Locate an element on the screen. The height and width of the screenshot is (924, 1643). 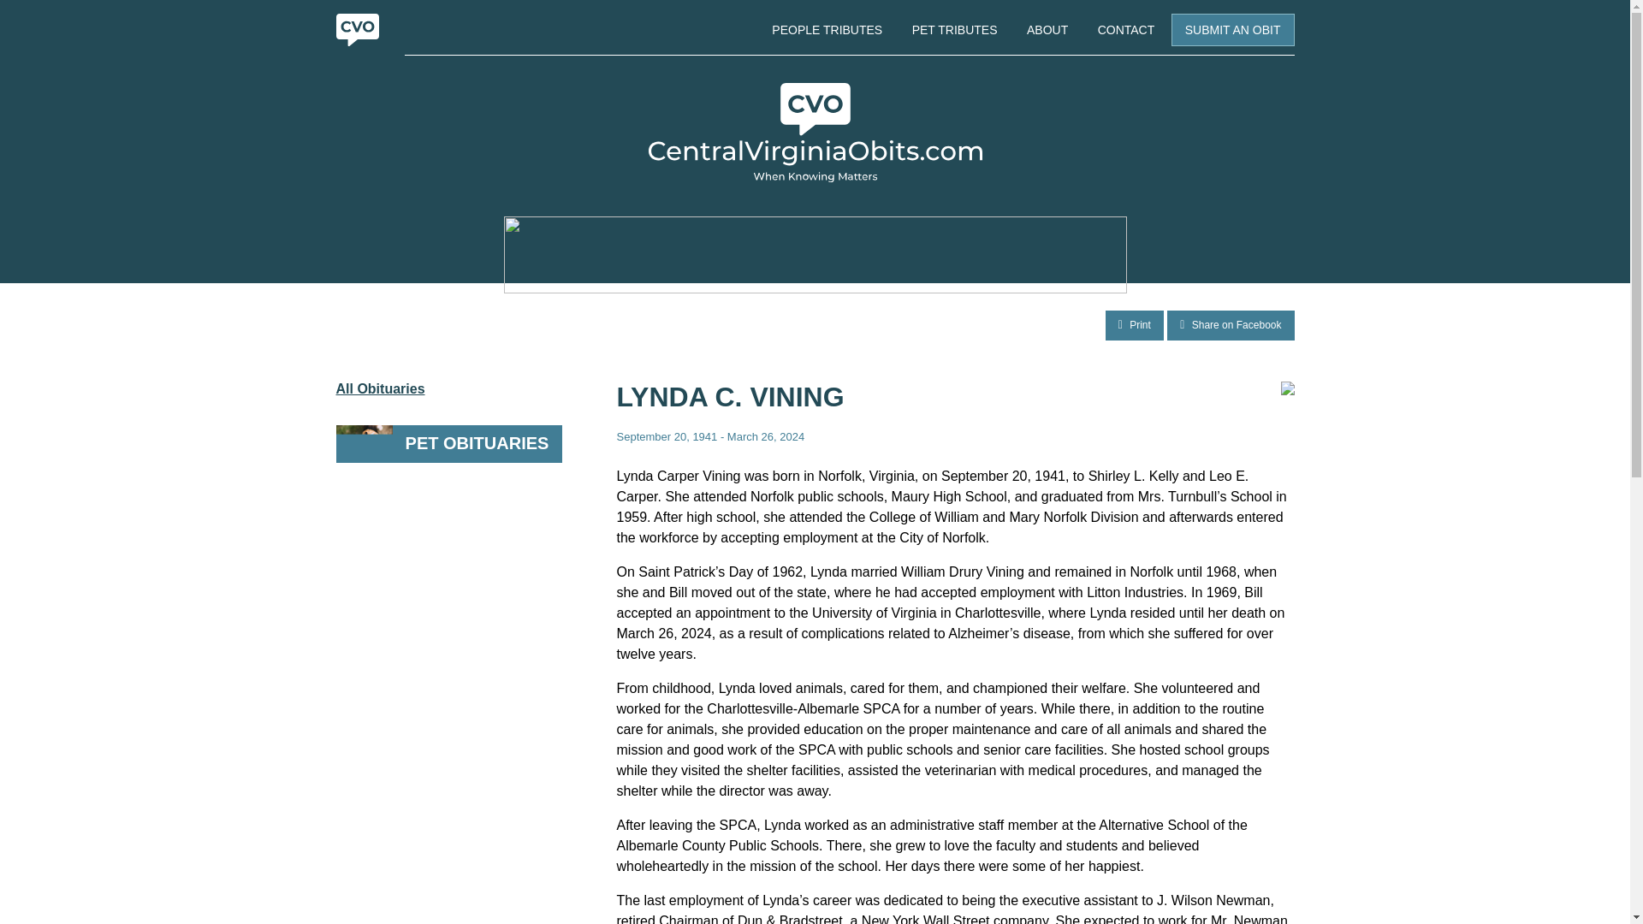
PET OBITUARIES is located at coordinates (448, 443).